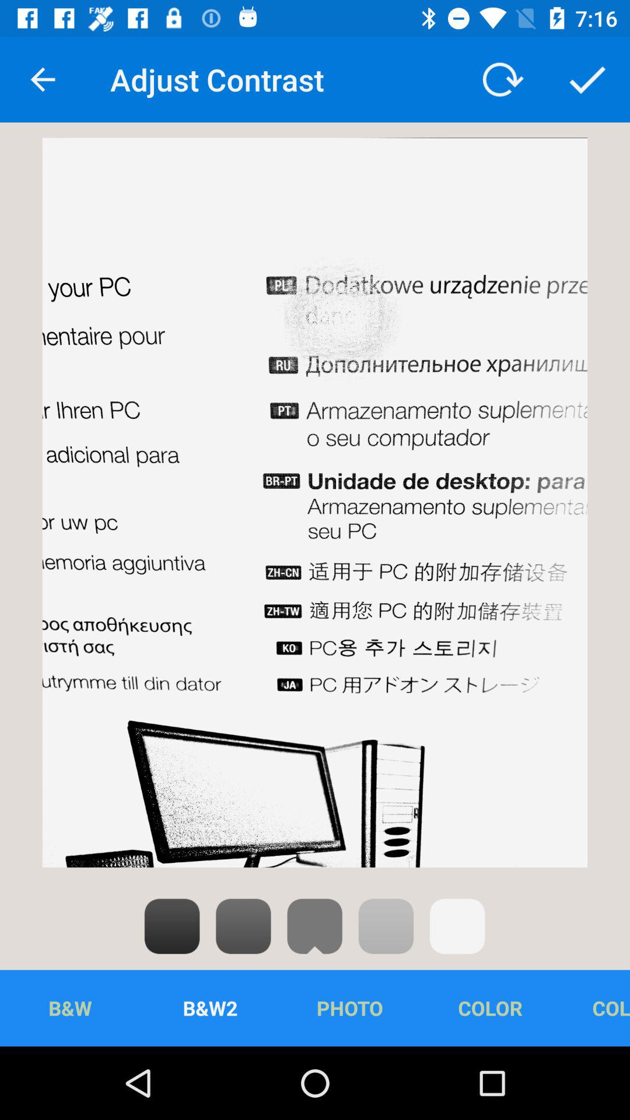  Describe the element at coordinates (43, 79) in the screenshot. I see `press icon to the left of the adjust contrast` at that location.